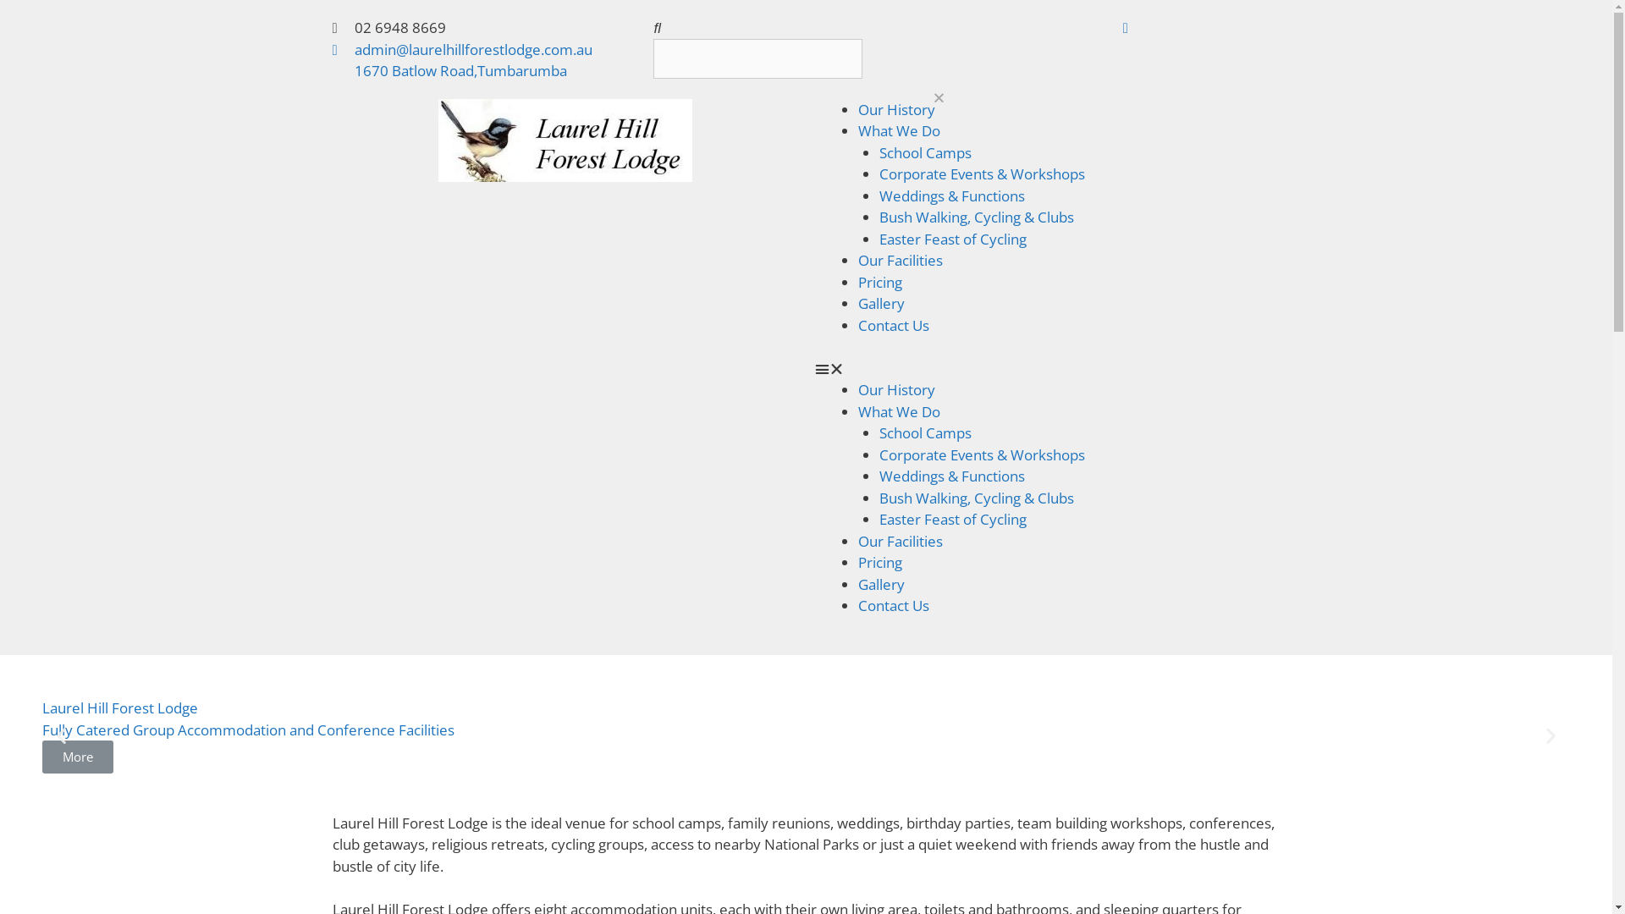 The image size is (1625, 914). Describe the element at coordinates (982, 455) in the screenshot. I see `Corporate Events & Workshops` at that location.